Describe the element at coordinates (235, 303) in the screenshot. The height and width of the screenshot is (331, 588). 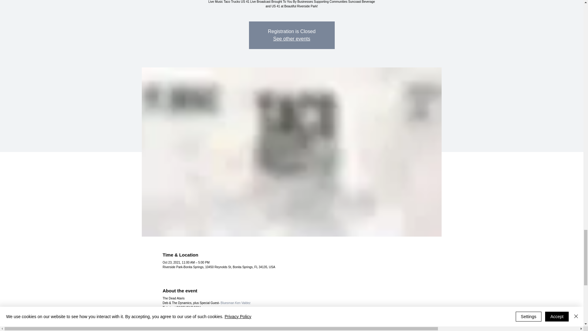
I see `Bluesman Ken Valdez` at that location.